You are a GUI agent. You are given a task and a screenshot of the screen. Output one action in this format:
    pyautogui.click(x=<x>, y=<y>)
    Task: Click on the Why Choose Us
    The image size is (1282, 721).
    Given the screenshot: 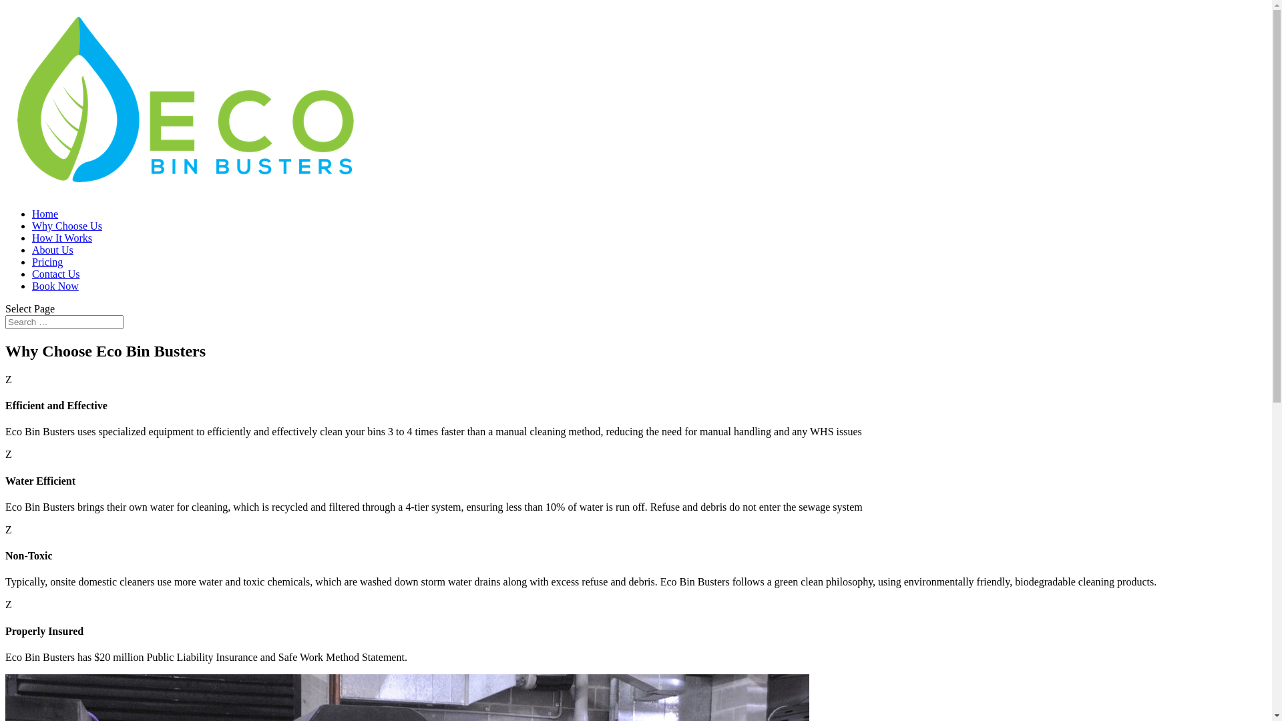 What is the action you would take?
    pyautogui.click(x=67, y=226)
    